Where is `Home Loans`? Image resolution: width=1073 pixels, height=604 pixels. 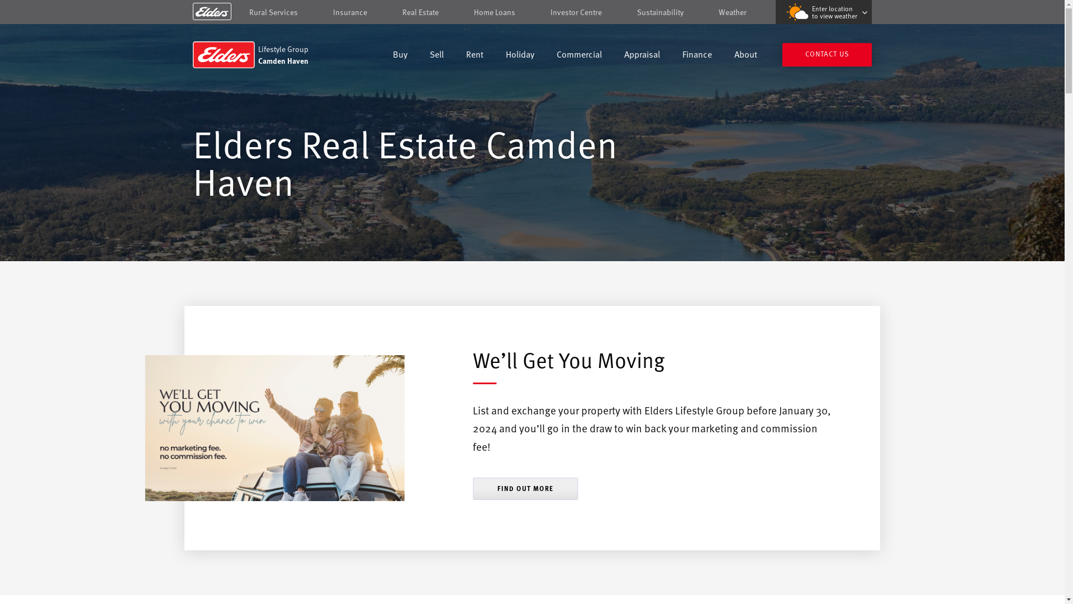
Home Loans is located at coordinates (495, 12).